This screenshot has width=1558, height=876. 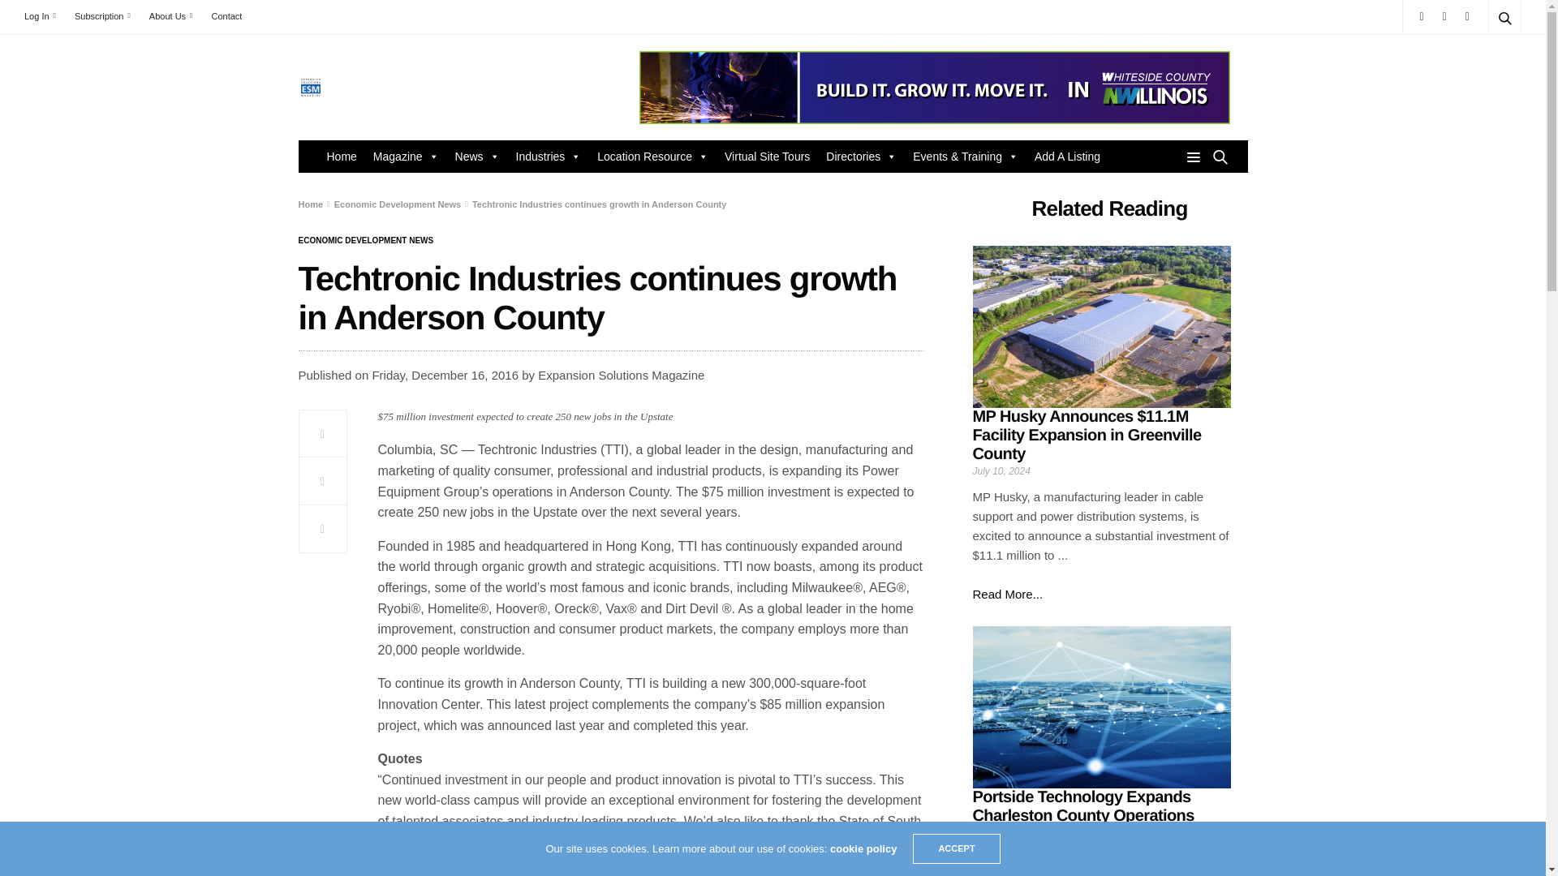 I want to click on Search, so click(x=1483, y=57).